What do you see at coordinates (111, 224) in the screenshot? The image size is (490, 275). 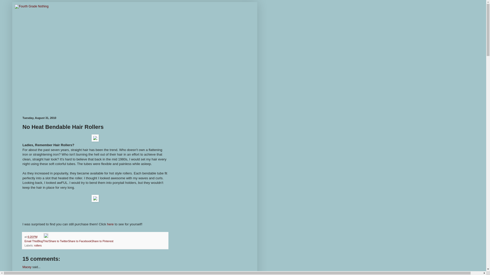 I see `here` at bounding box center [111, 224].